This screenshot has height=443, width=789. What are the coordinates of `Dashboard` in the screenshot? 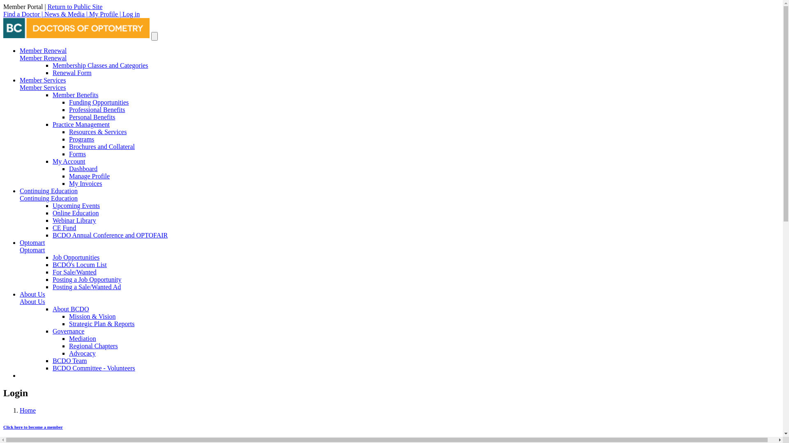 It's located at (83, 169).